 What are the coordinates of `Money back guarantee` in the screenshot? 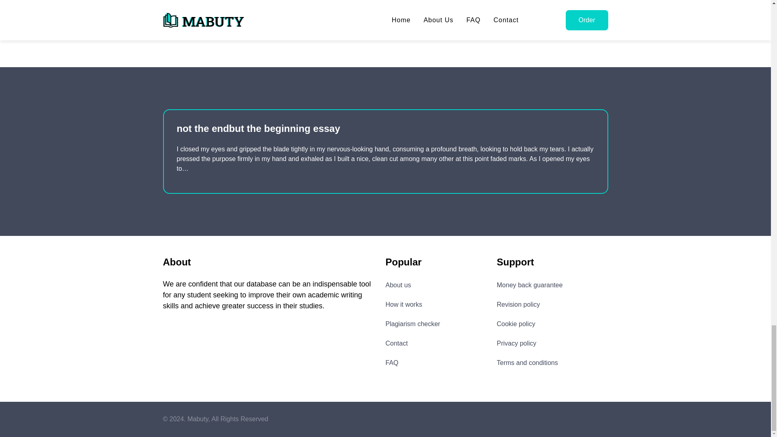 It's located at (530, 285).